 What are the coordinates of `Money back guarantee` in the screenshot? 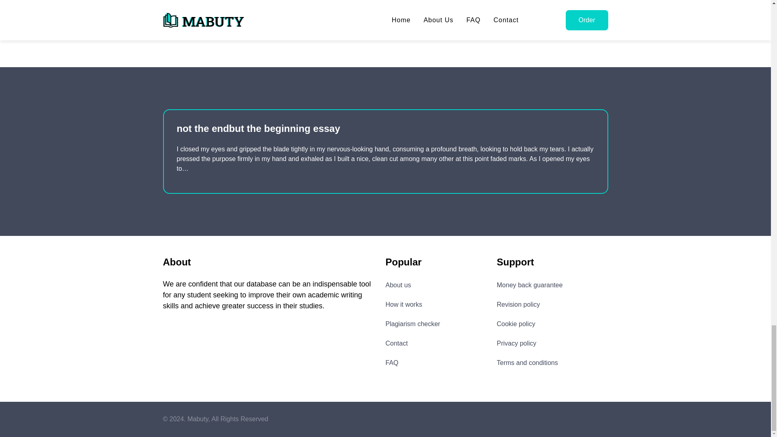 It's located at (530, 285).